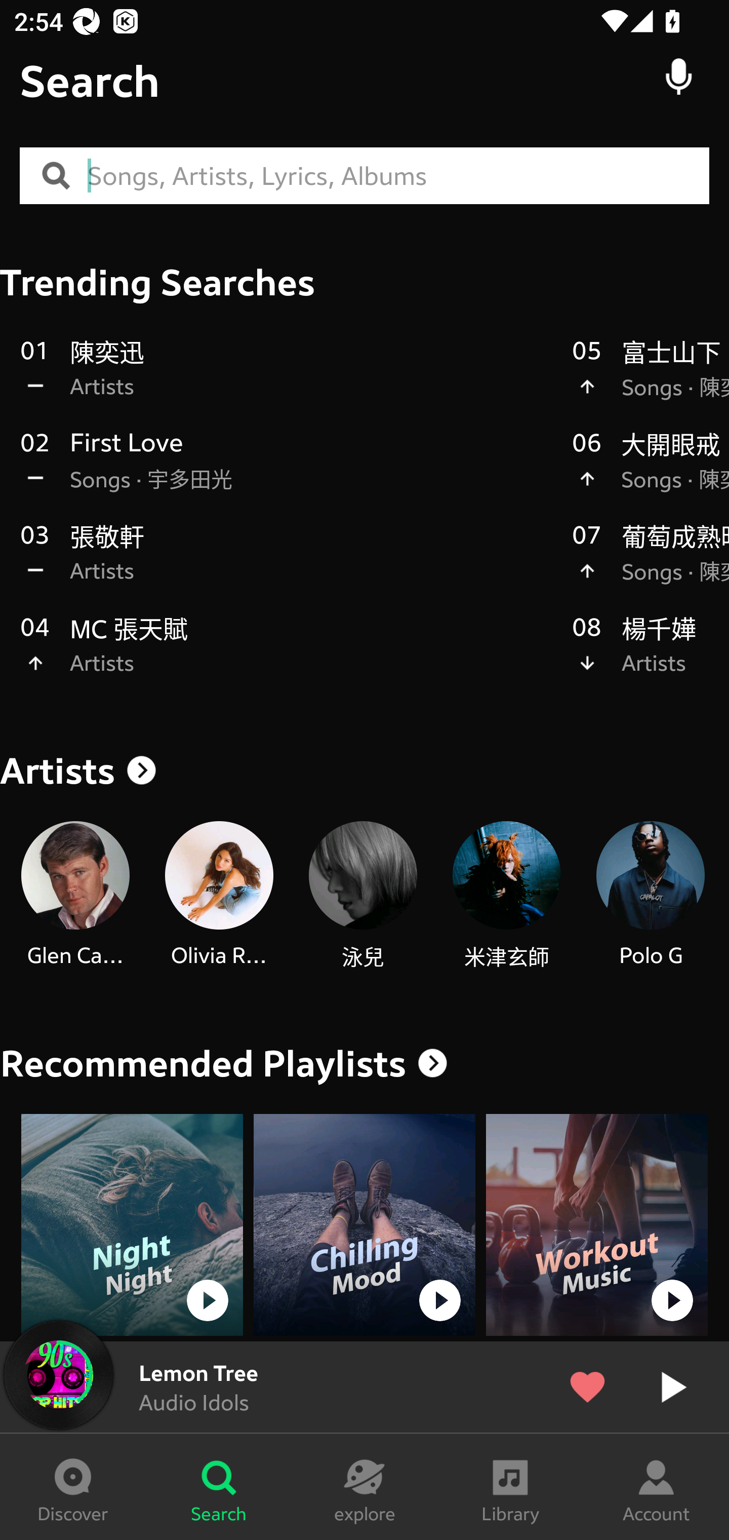 This screenshot has height=1540, width=729. I want to click on 03 張敬軒 Artists, so click(286, 563).